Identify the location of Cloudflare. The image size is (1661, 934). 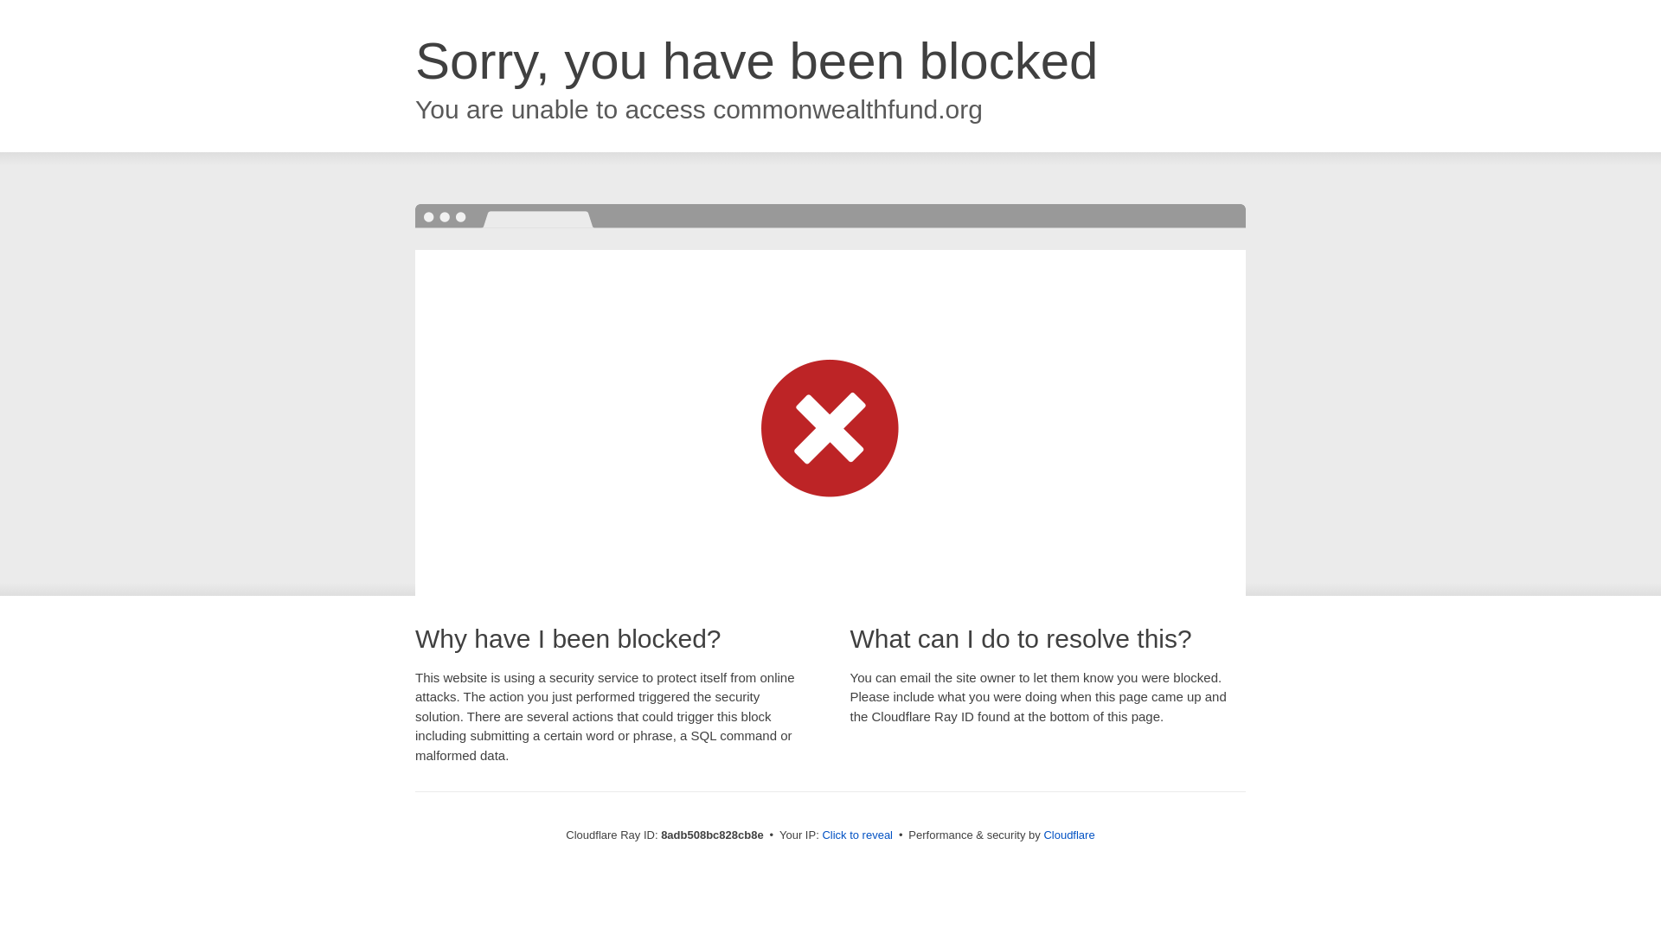
(1068, 835).